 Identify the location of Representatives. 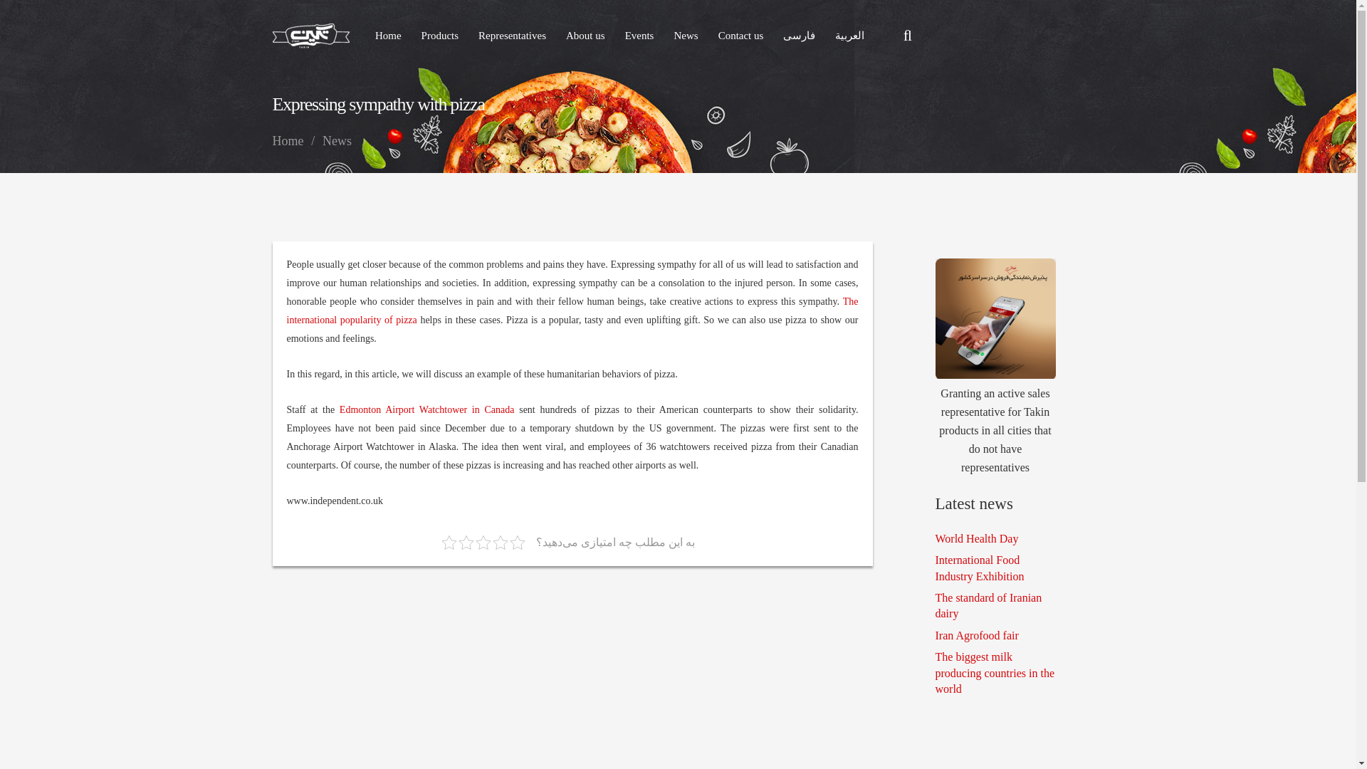
(513, 35).